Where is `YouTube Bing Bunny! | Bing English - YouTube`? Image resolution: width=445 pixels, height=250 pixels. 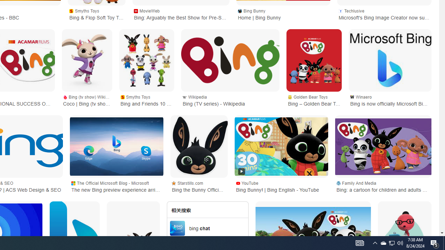 YouTube Bing Bunny! | Bing English - YouTube is located at coordinates (281, 186).